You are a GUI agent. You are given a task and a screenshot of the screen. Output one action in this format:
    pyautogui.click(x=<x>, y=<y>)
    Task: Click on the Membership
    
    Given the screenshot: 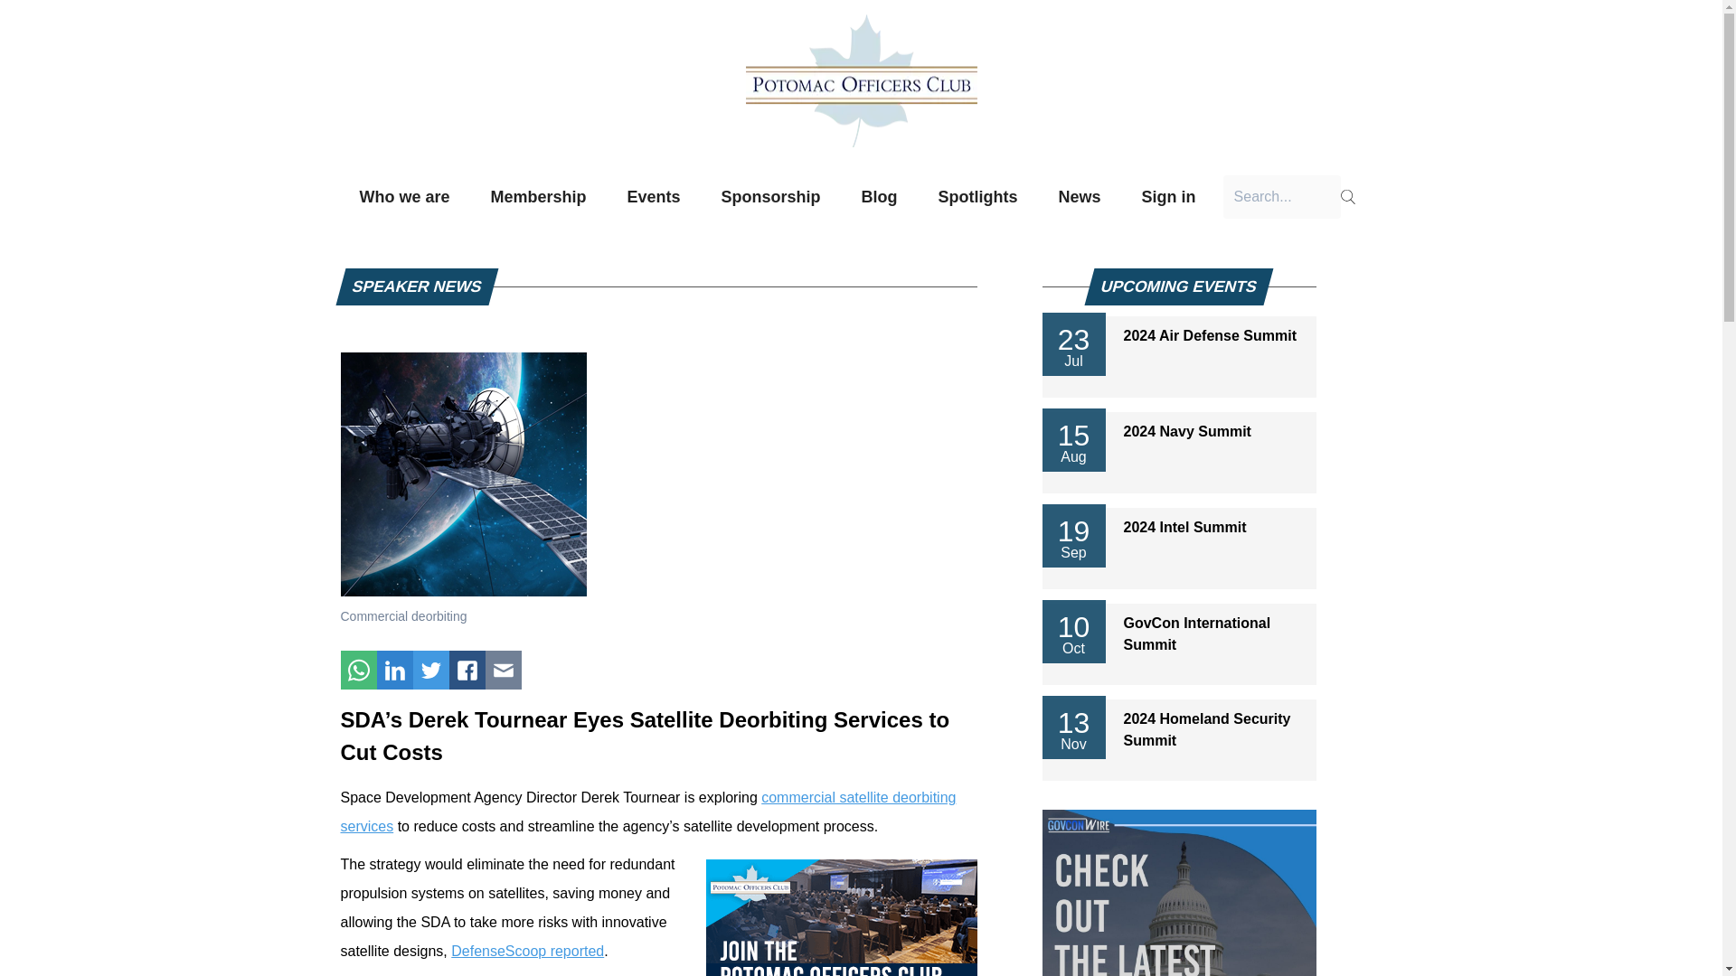 What is the action you would take?
    pyautogui.click(x=404, y=196)
    